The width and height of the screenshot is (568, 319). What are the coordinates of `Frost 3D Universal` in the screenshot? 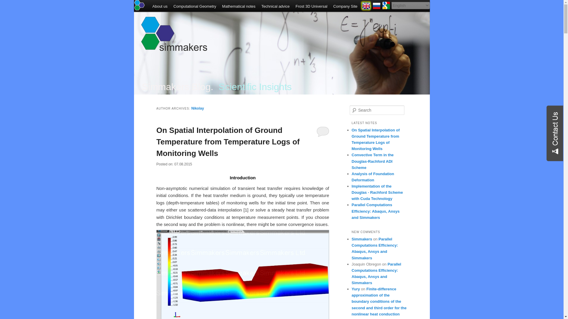 It's located at (311, 6).